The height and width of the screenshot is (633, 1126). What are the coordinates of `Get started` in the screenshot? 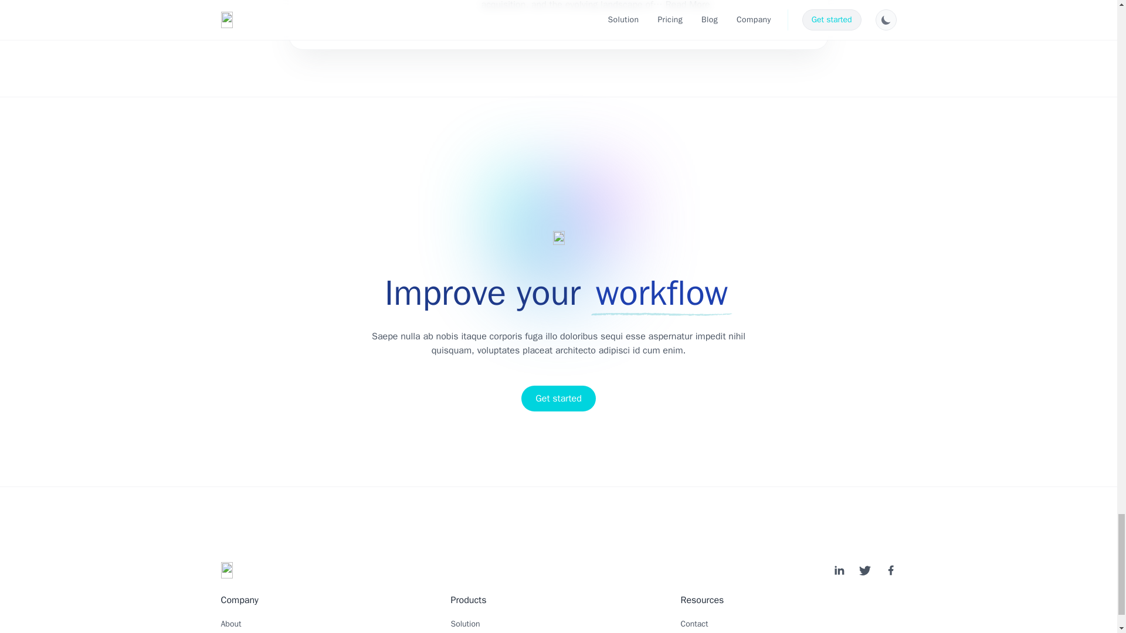 It's located at (558, 399).